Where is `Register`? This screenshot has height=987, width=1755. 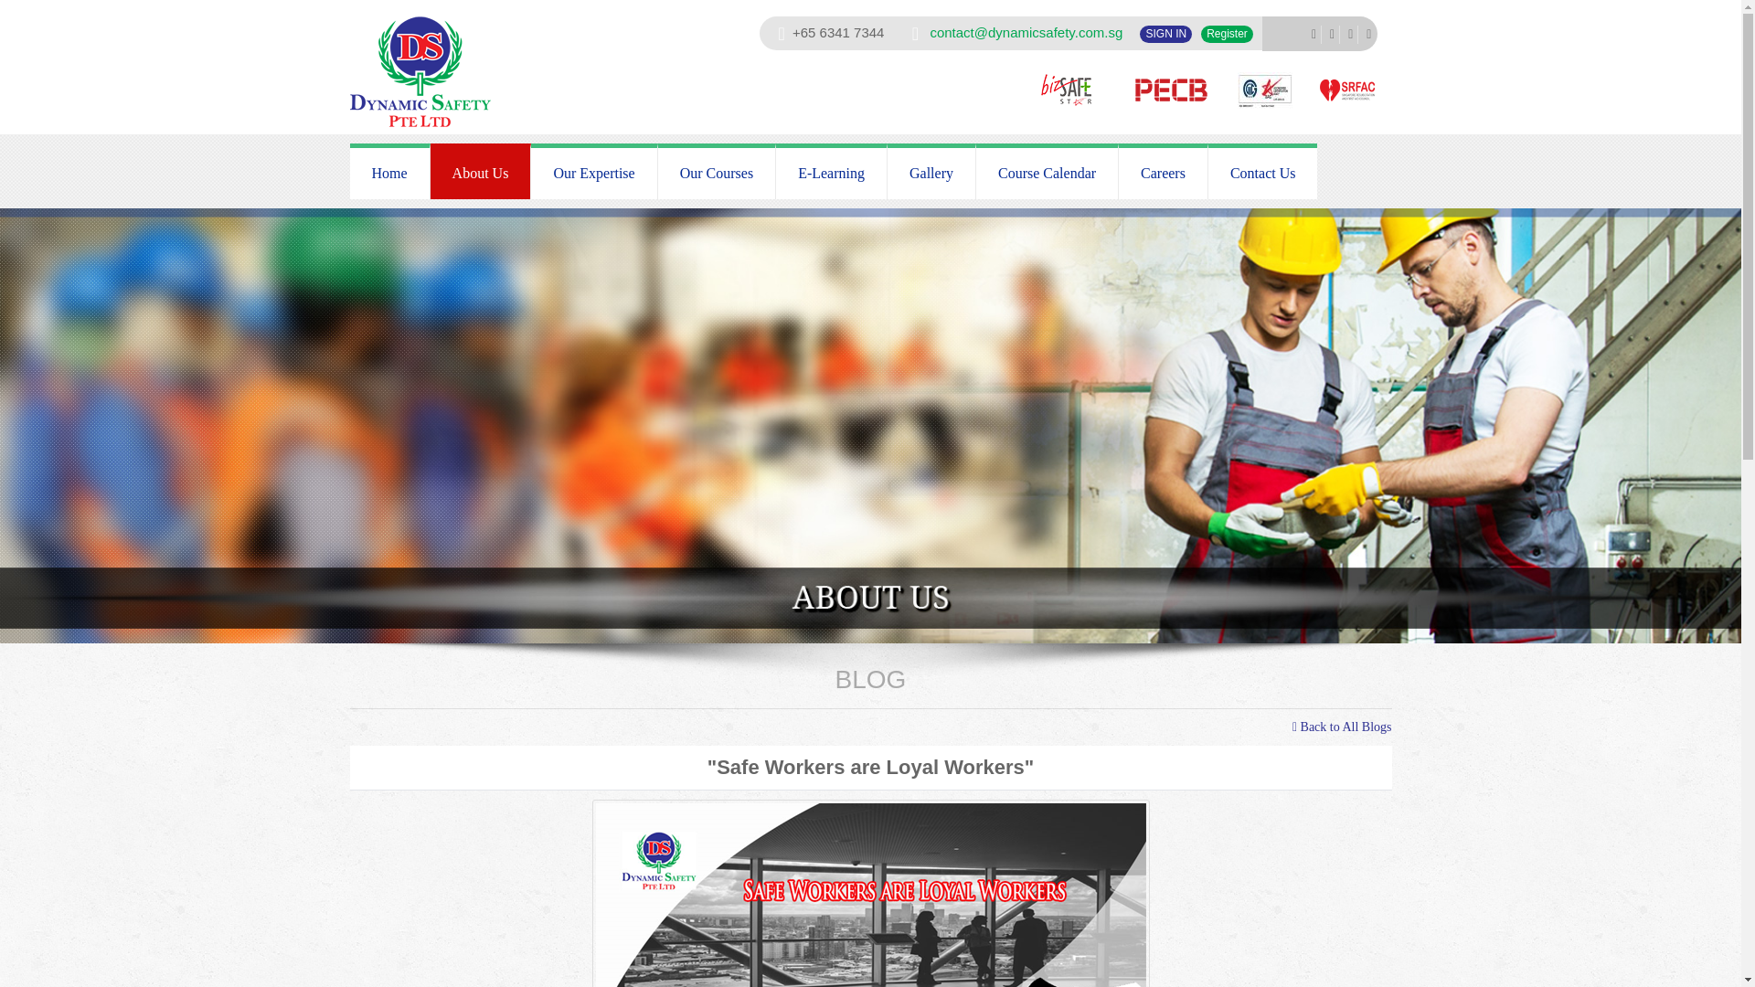 Register is located at coordinates (1227, 35).